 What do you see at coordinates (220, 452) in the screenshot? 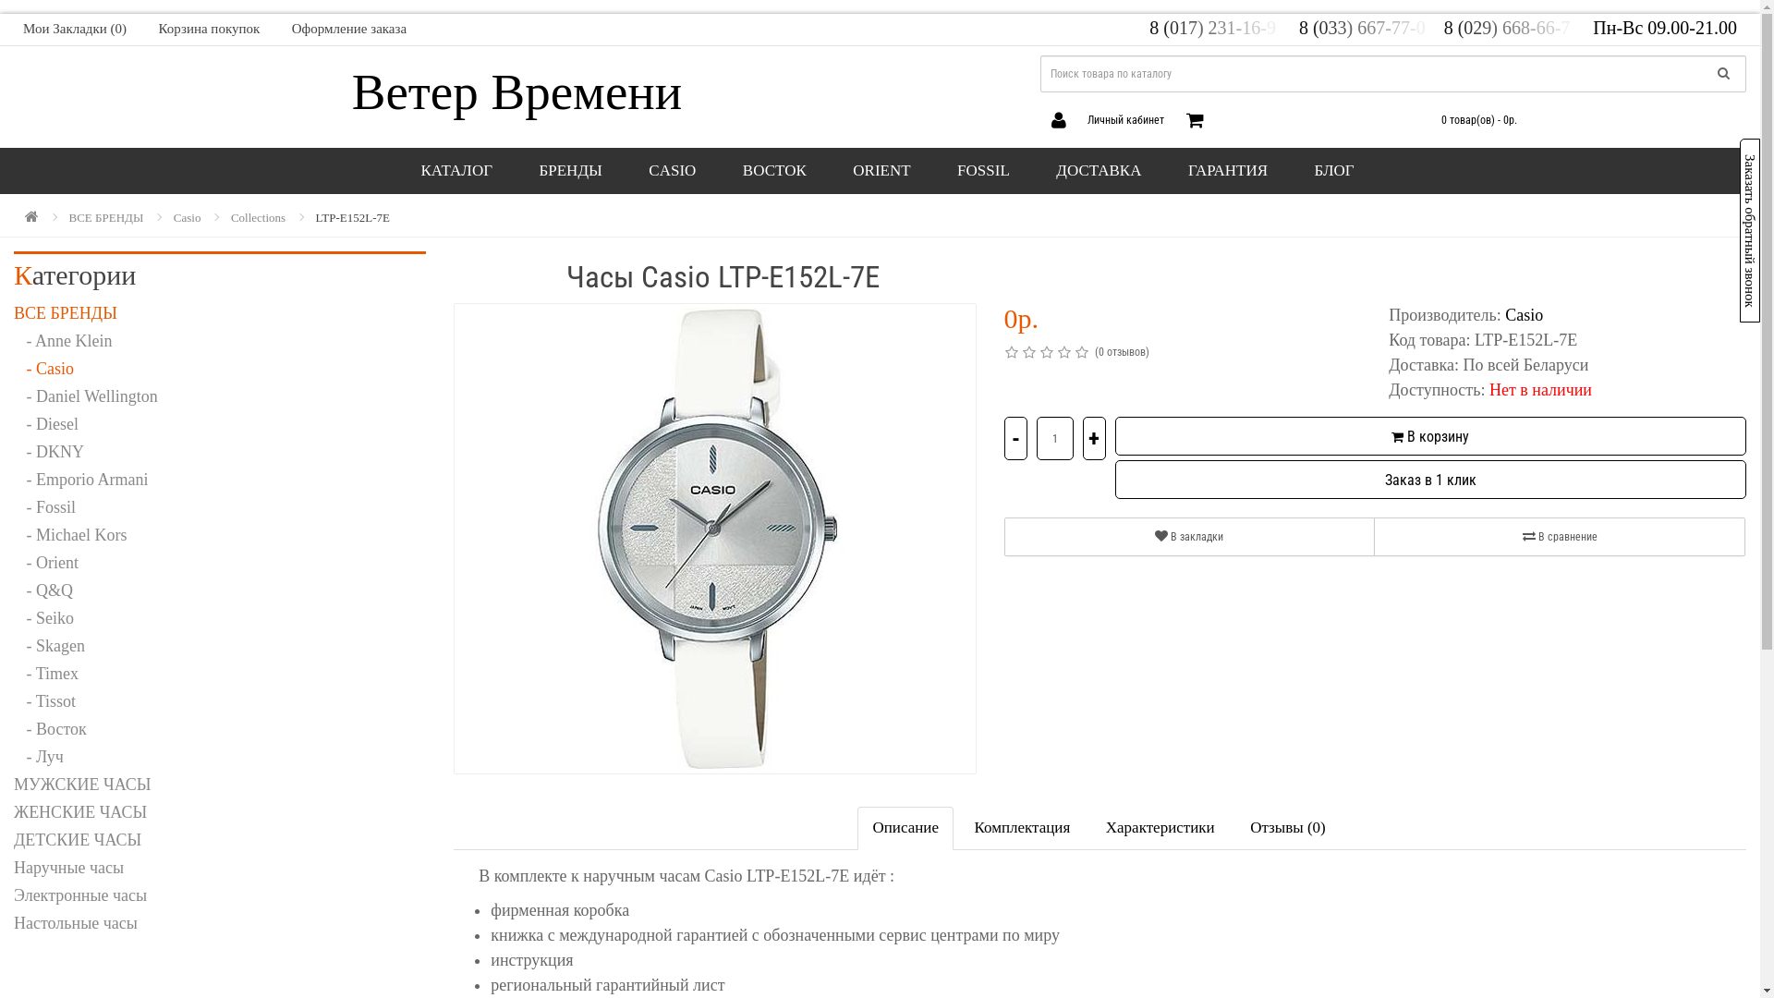
I see `   - DKNY` at bounding box center [220, 452].